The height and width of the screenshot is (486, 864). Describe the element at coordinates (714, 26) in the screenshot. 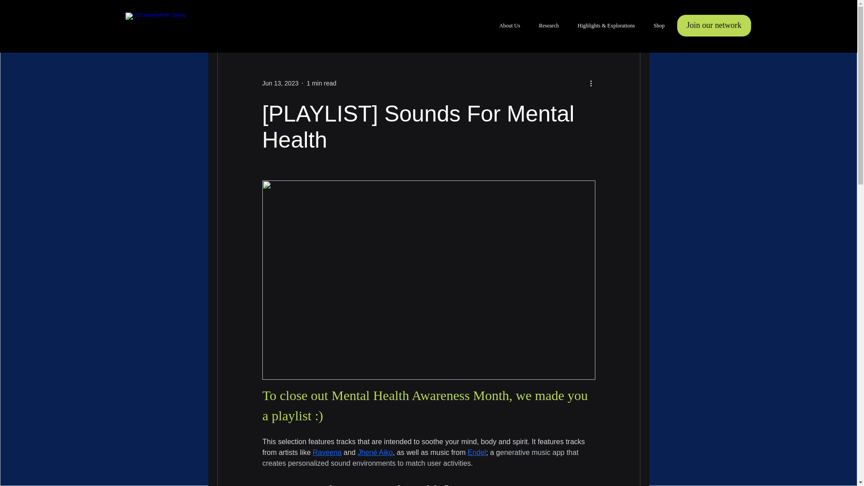

I see `Join our network` at that location.